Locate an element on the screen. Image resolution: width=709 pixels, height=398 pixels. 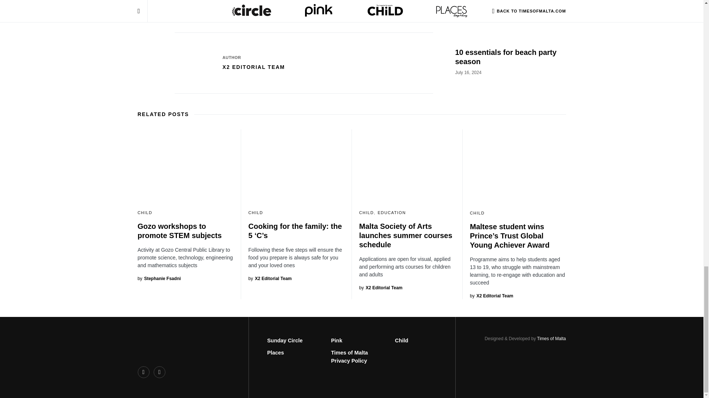
View all posts by X2 Editorial Team is located at coordinates (380, 287).